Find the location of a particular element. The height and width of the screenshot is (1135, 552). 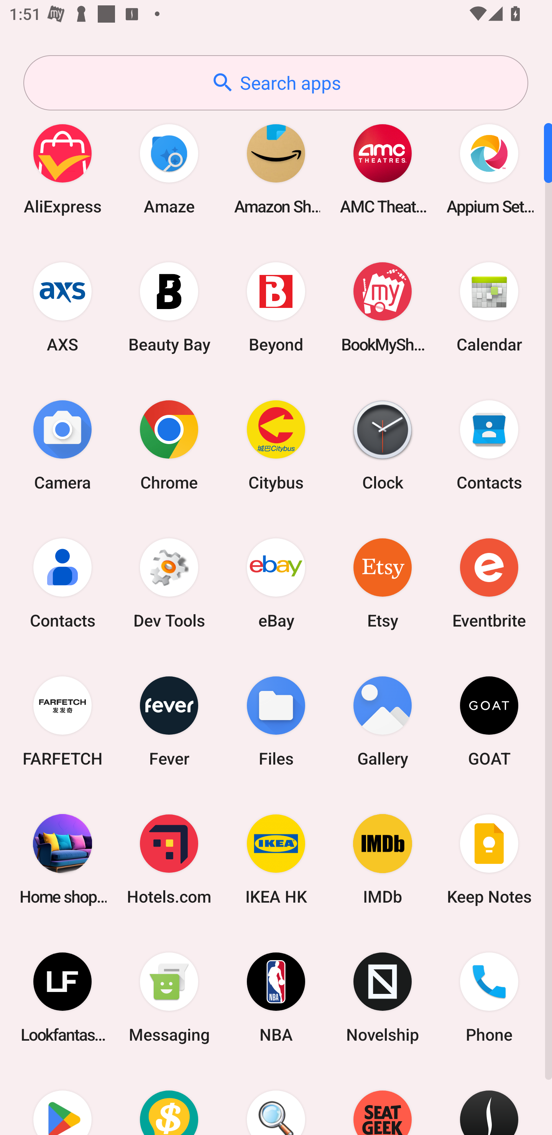

Contacts is located at coordinates (62, 583).